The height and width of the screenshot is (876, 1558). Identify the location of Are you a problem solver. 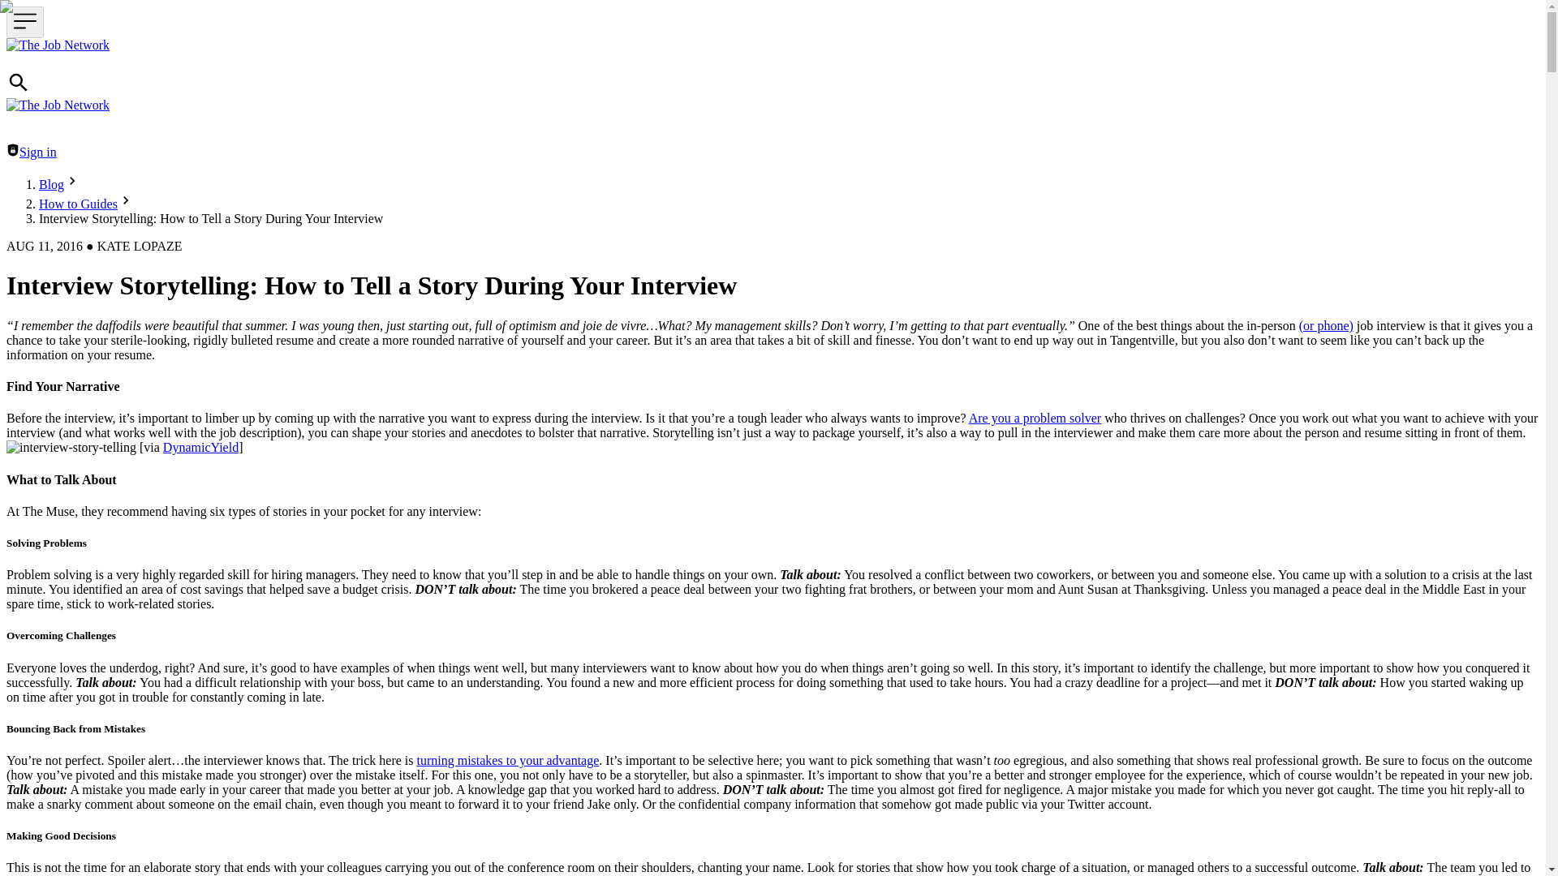
(1035, 417).